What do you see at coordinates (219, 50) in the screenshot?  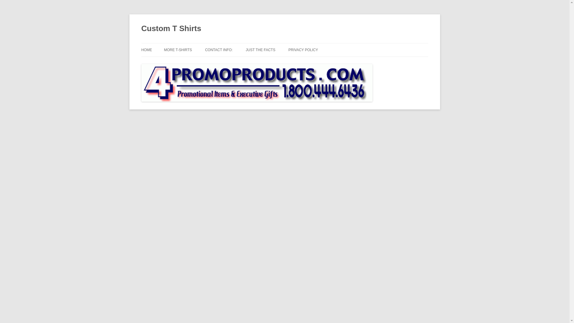 I see `CONTACT INFO:` at bounding box center [219, 50].